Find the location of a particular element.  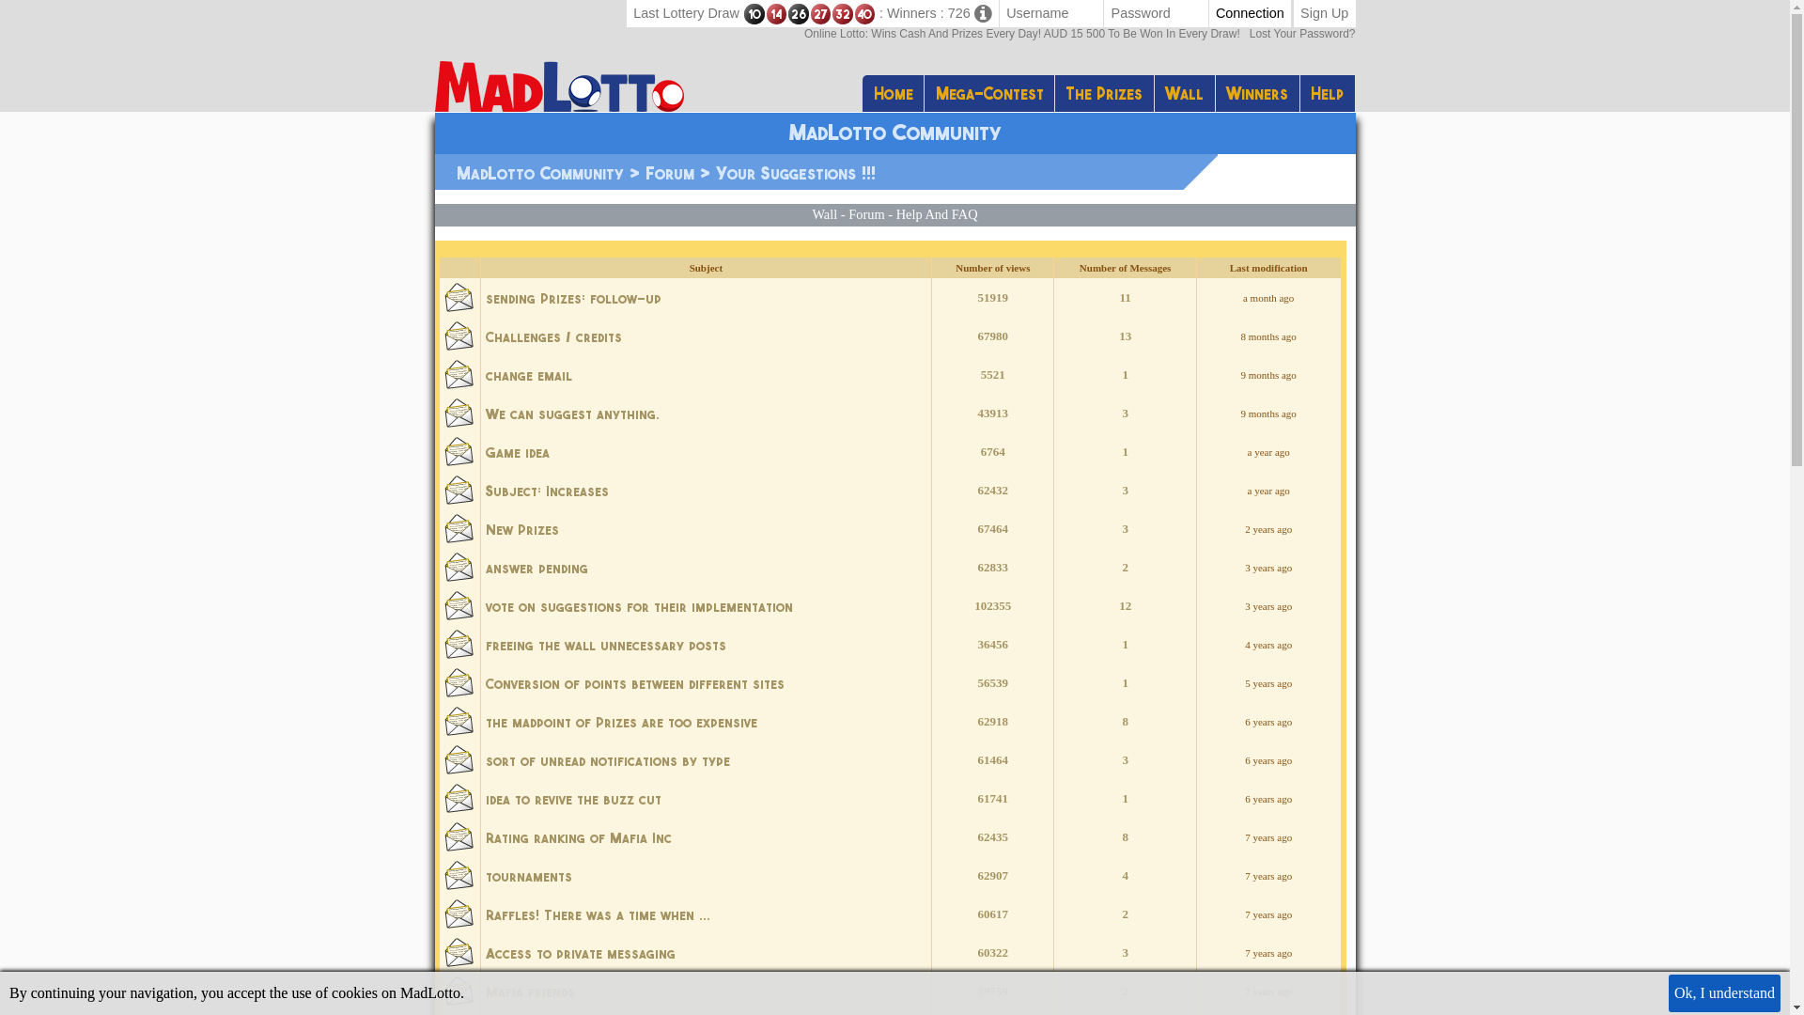

3 is located at coordinates (1125, 760).